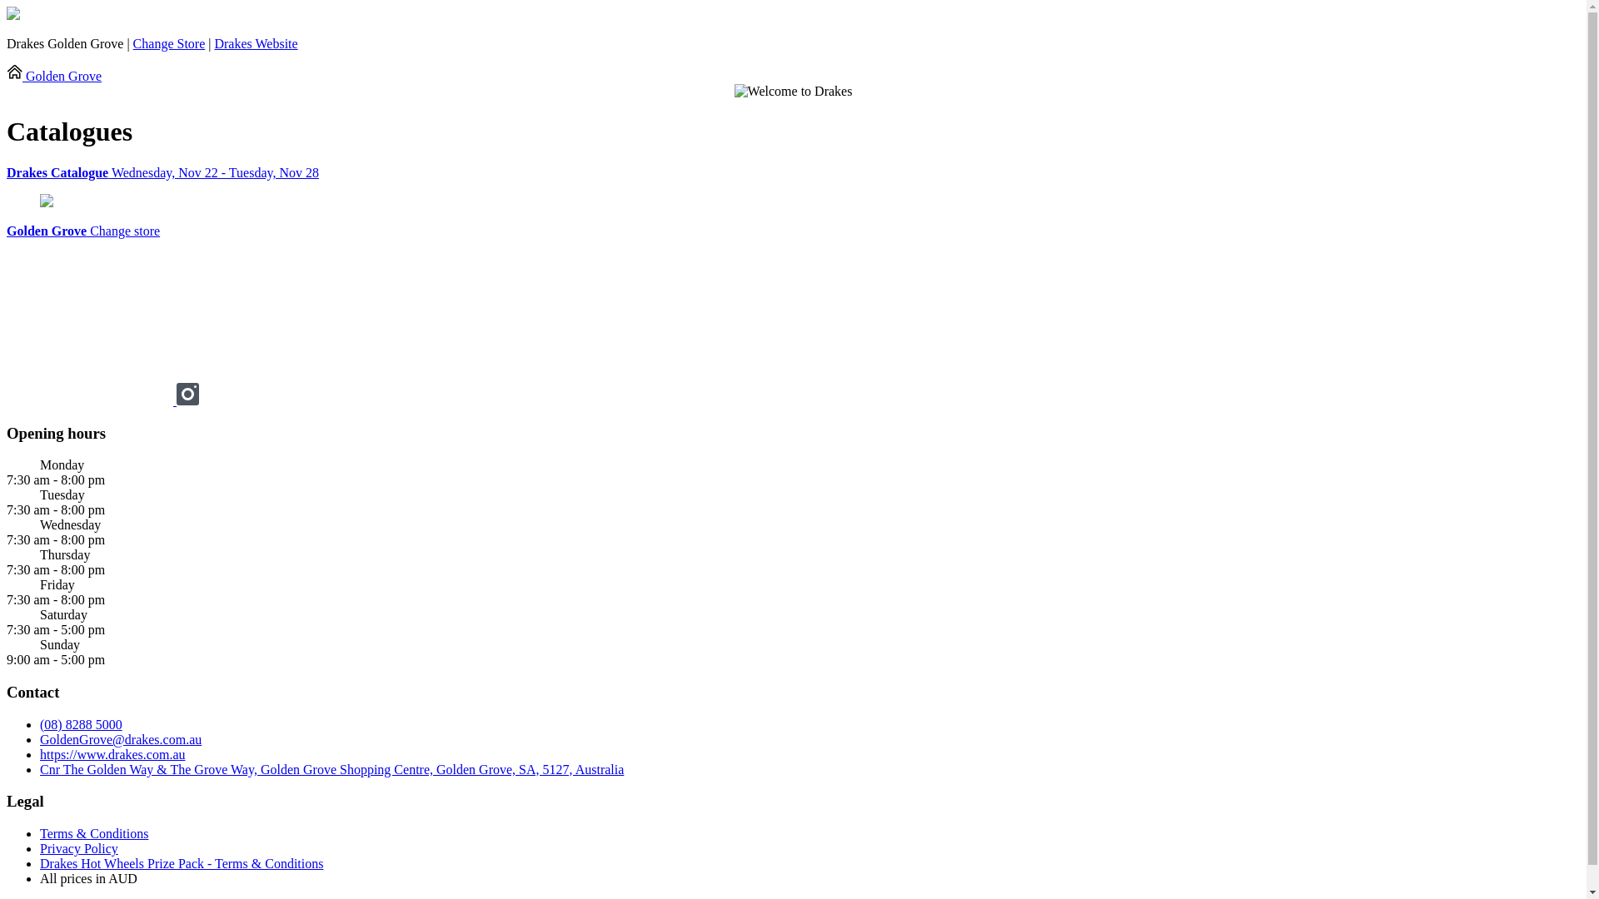 Image resolution: width=1599 pixels, height=899 pixels. I want to click on GoldenGrove@drakes.com.au, so click(121, 739).